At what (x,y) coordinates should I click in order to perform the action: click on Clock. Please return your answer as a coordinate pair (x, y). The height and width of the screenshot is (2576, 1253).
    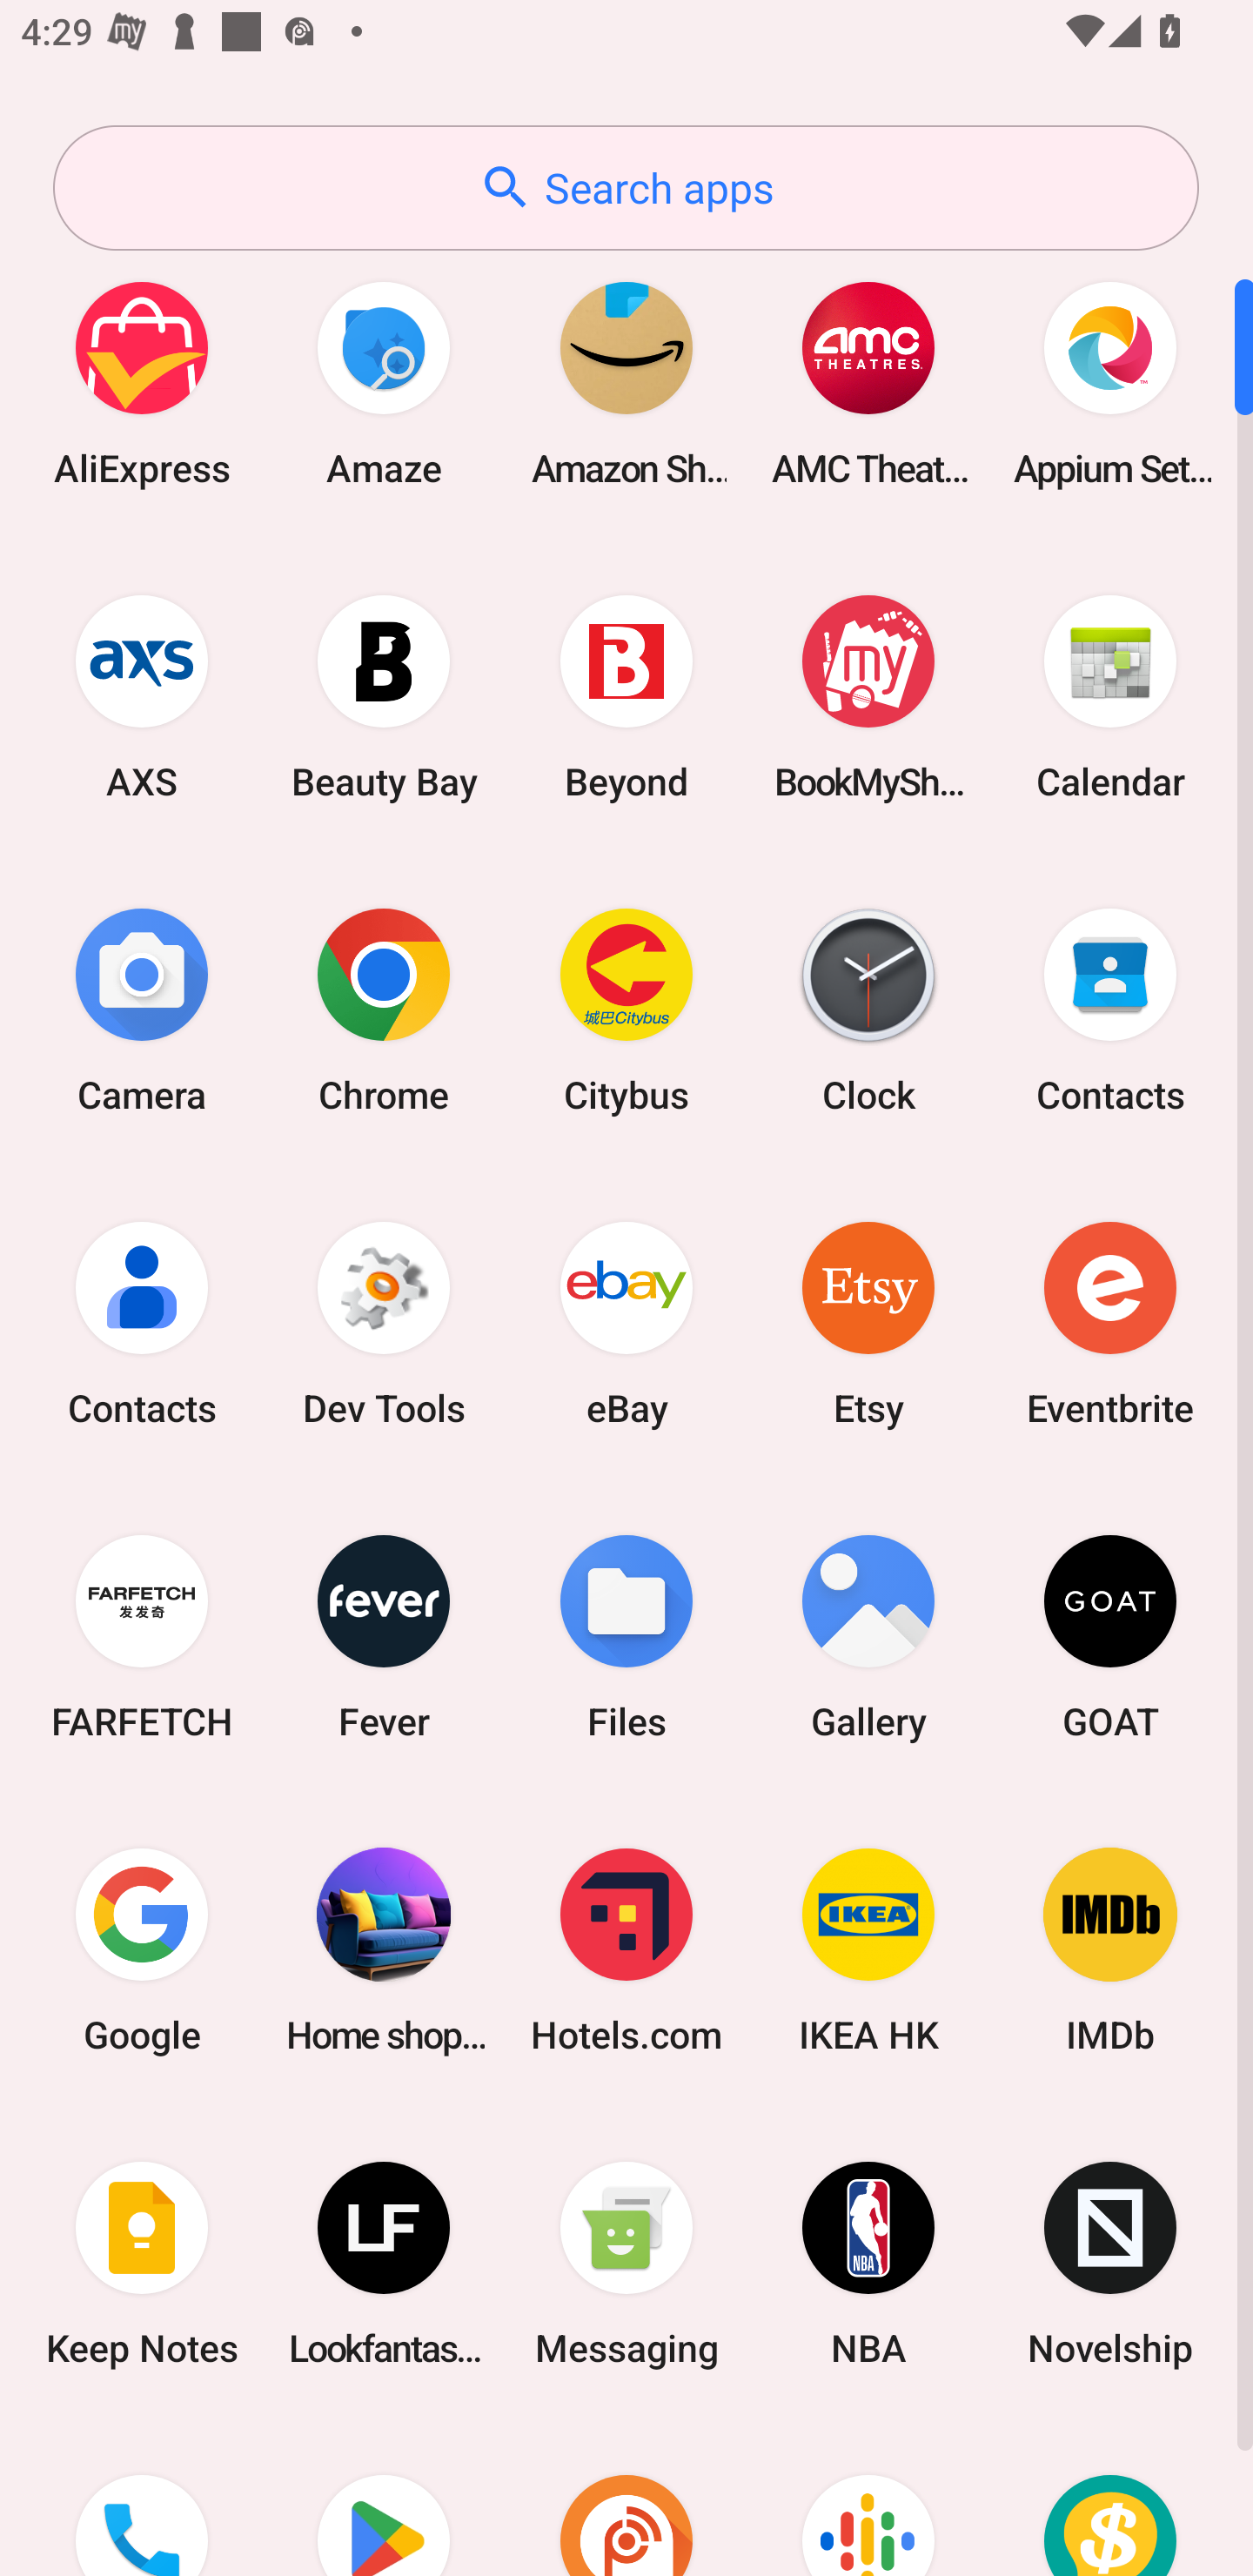
    Looking at the image, I should click on (868, 1010).